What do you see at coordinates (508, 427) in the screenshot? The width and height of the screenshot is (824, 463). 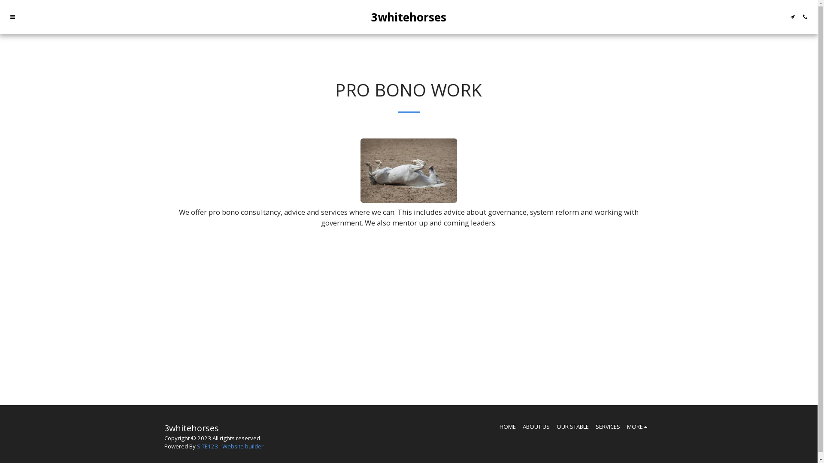 I see `HOME` at bounding box center [508, 427].